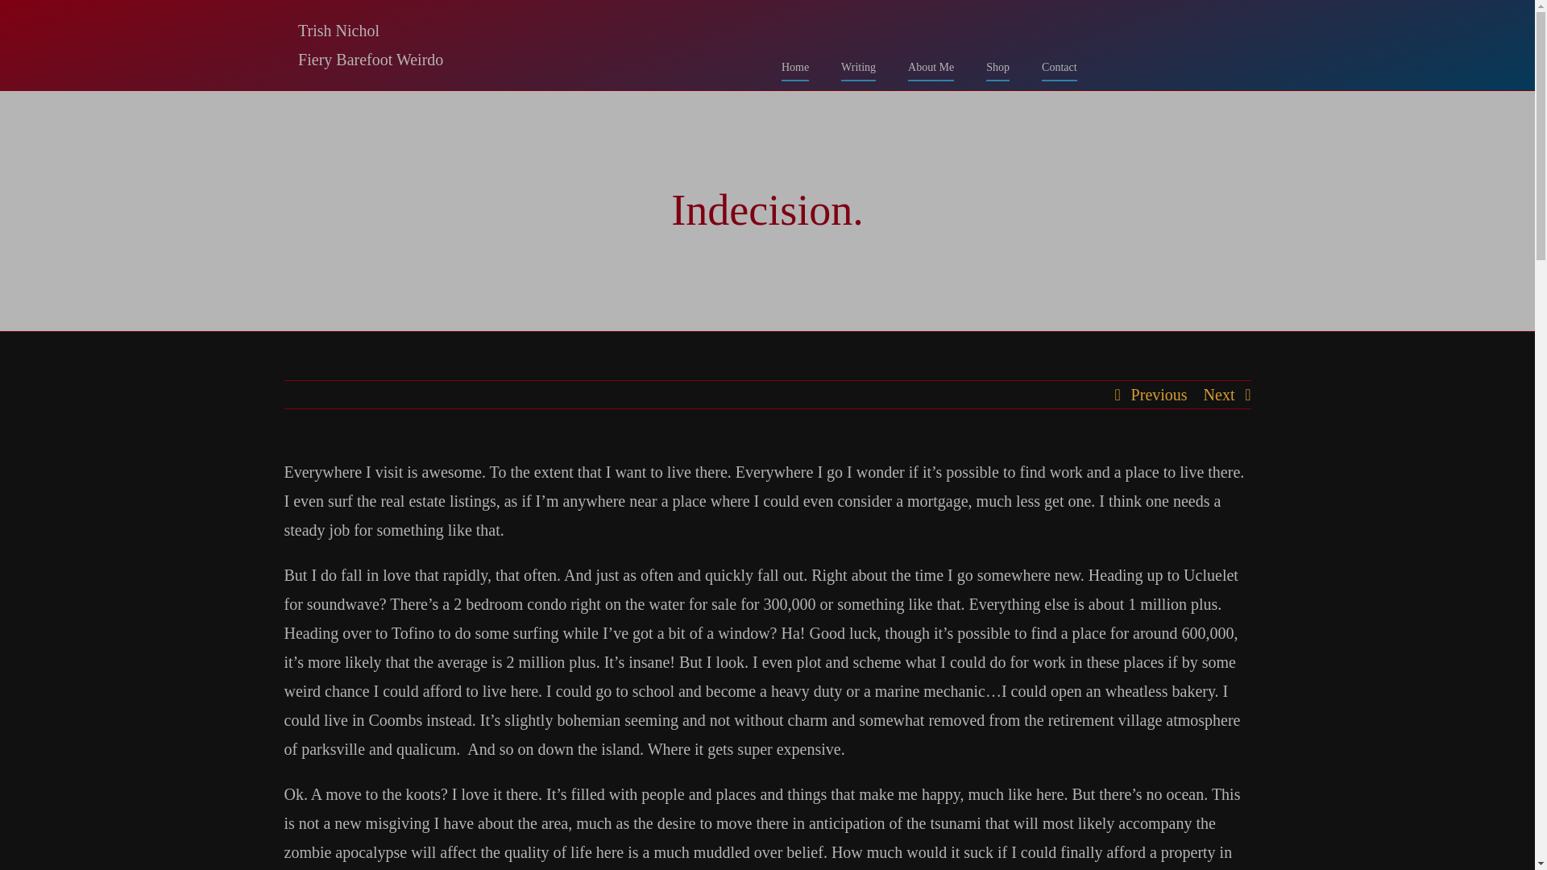 Image resolution: width=1547 pixels, height=870 pixels. Describe the element at coordinates (931, 64) in the screenshot. I see `About Me` at that location.